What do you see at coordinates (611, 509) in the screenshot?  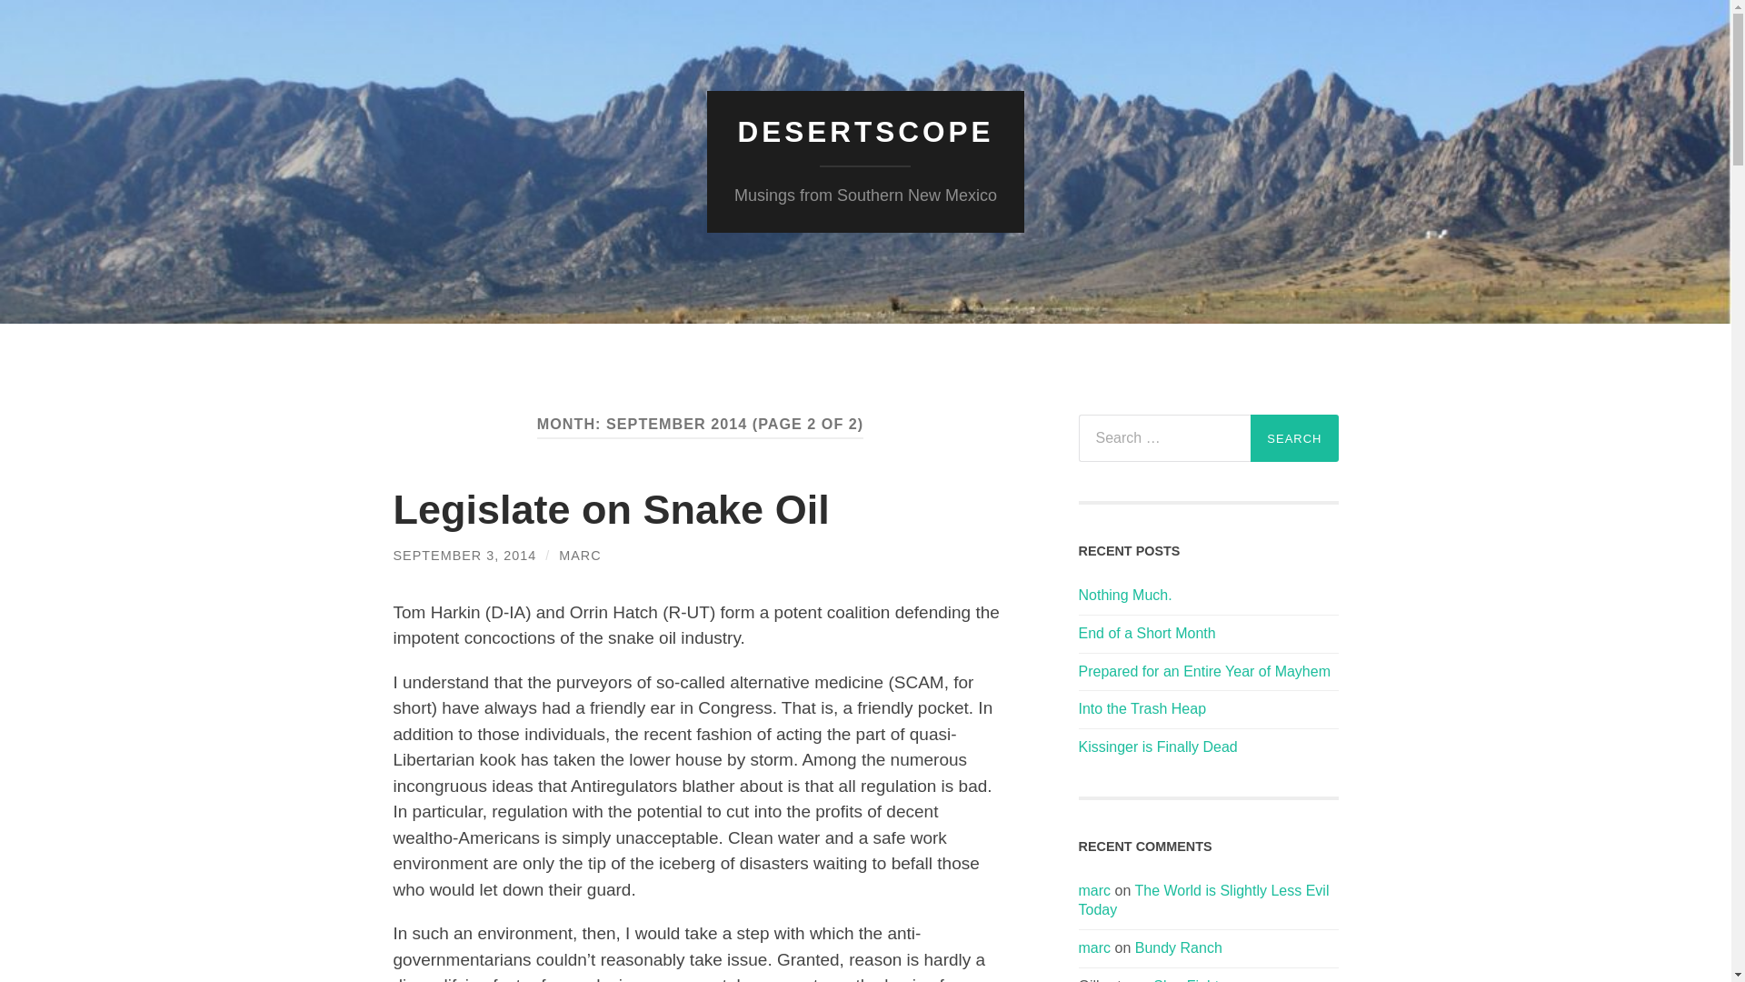 I see `Legislate on Snake Oil` at bounding box center [611, 509].